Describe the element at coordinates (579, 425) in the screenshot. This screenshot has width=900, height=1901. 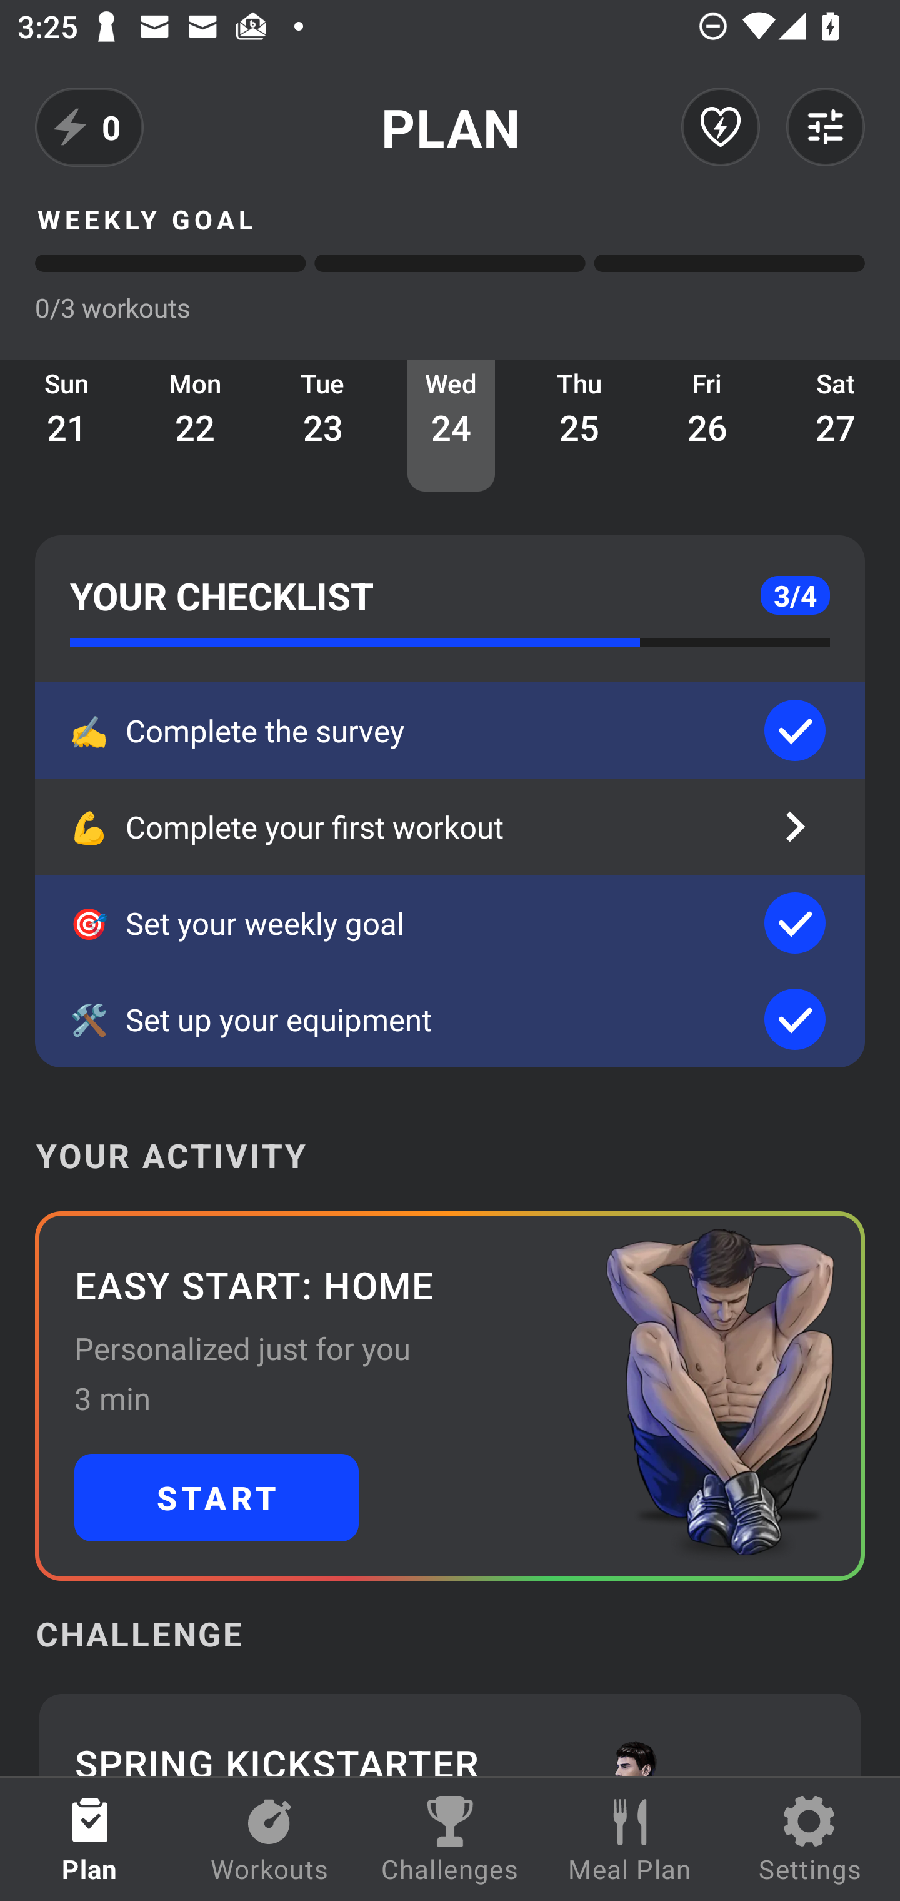
I see `Thu 25` at that location.